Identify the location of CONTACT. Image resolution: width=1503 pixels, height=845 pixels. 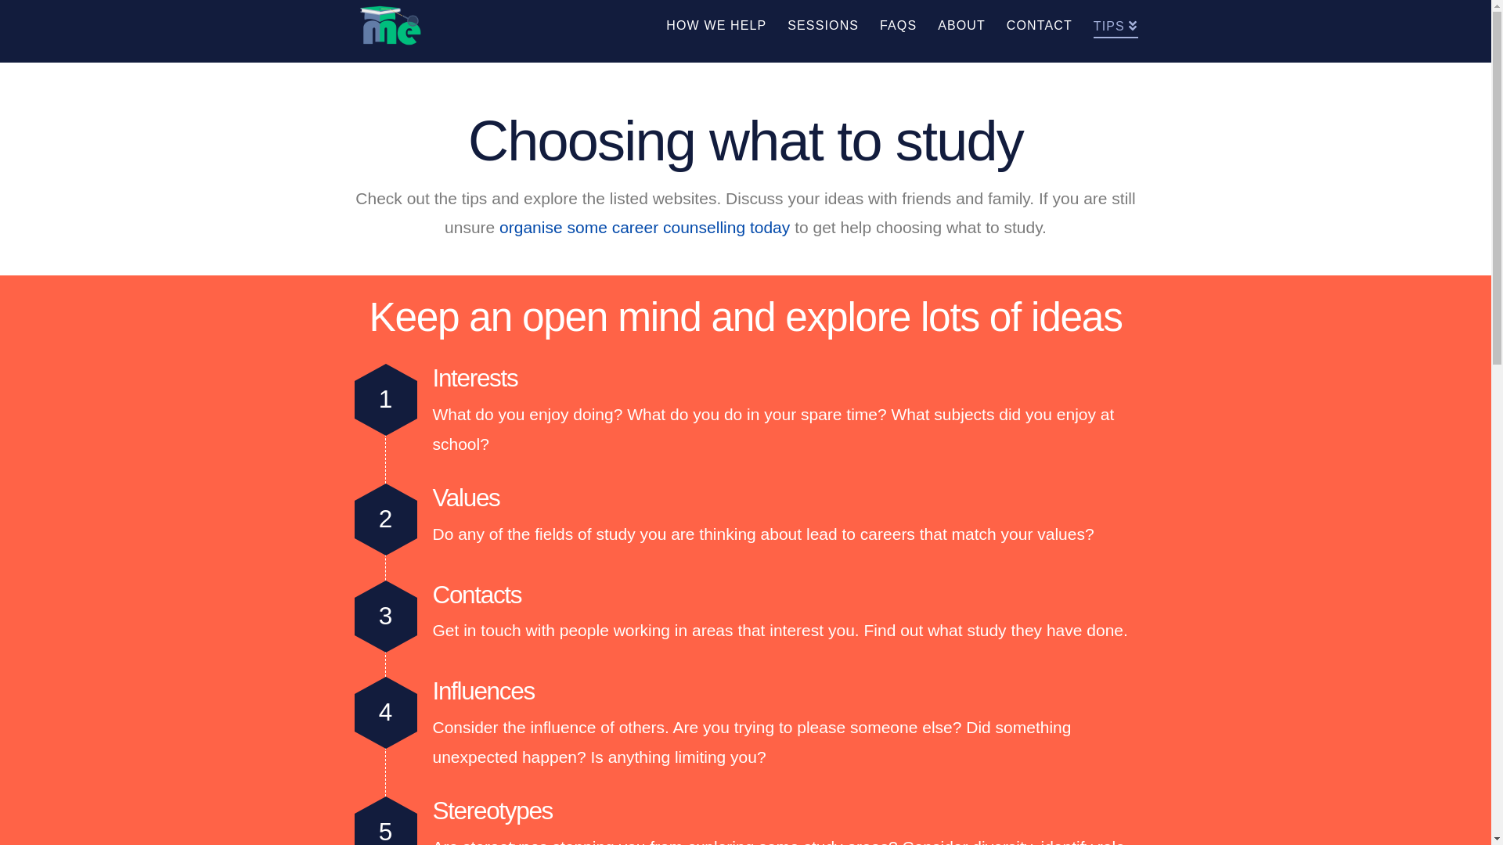
(1040, 31).